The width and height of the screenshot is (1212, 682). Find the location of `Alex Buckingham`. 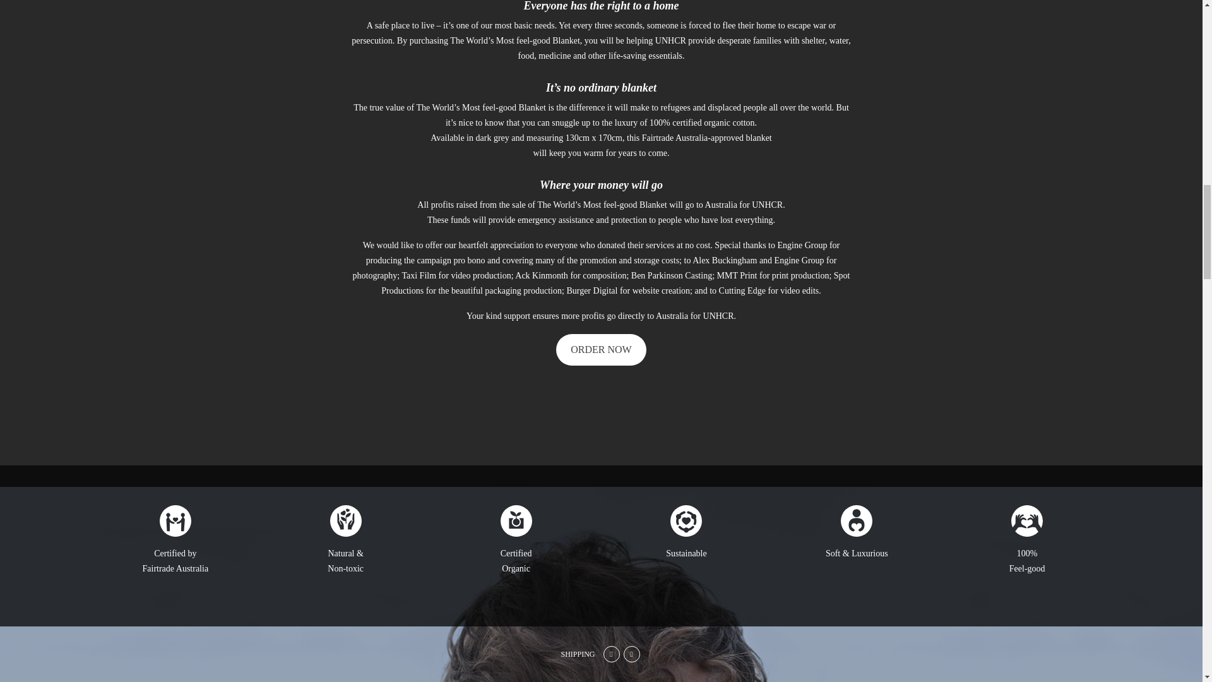

Alex Buckingham is located at coordinates (724, 260).